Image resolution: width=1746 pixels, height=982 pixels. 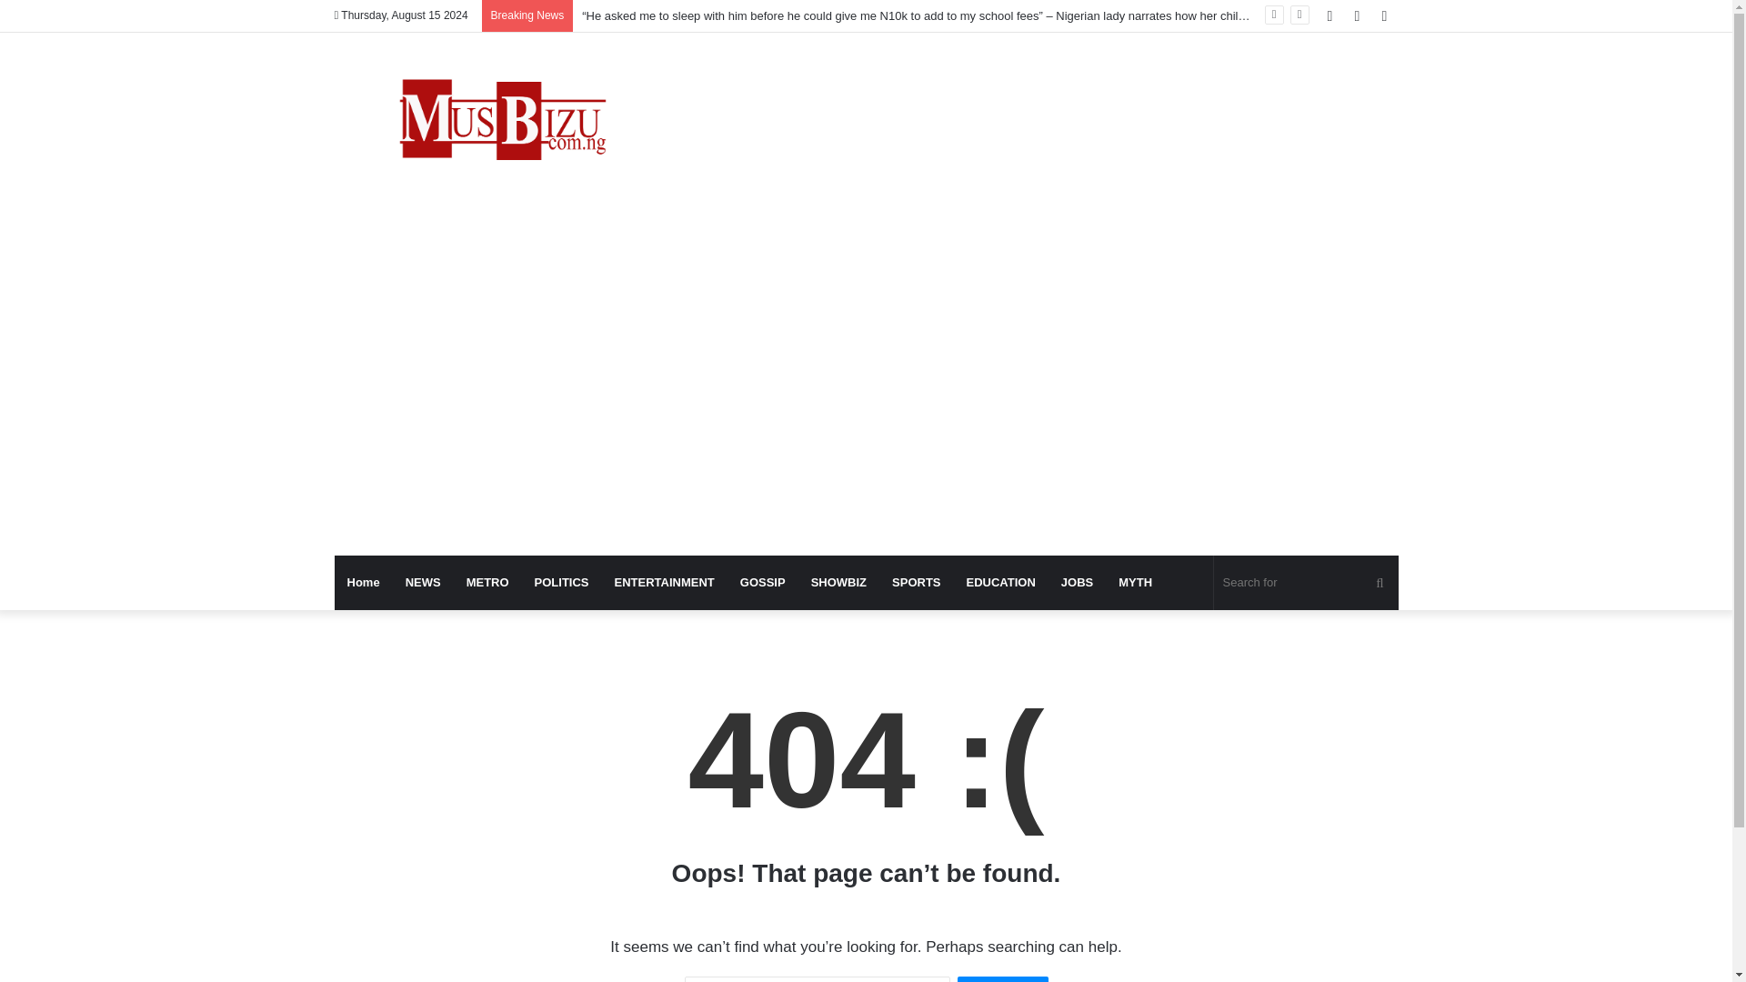 I want to click on SPORTS, so click(x=917, y=582).